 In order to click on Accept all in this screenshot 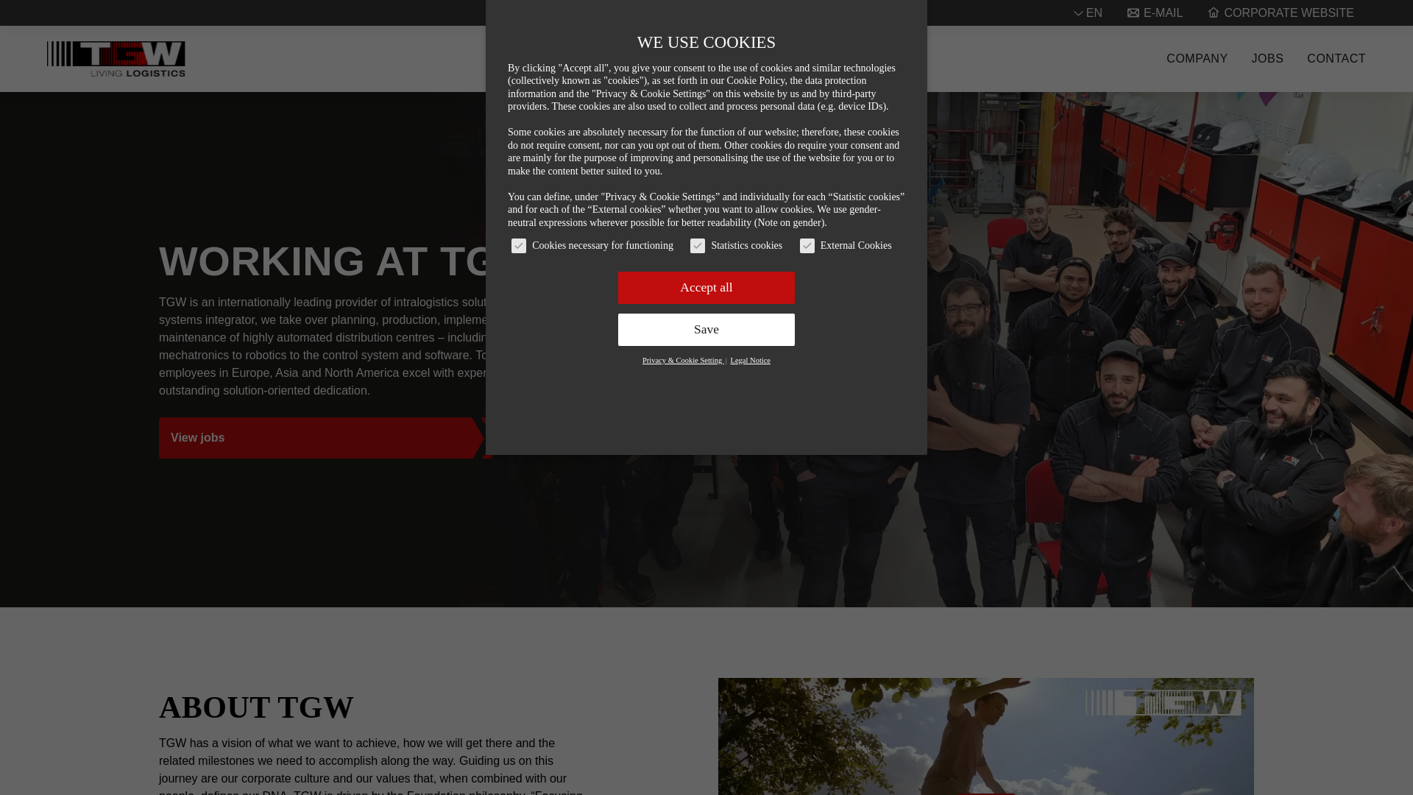, I will do `click(706, 287)`.